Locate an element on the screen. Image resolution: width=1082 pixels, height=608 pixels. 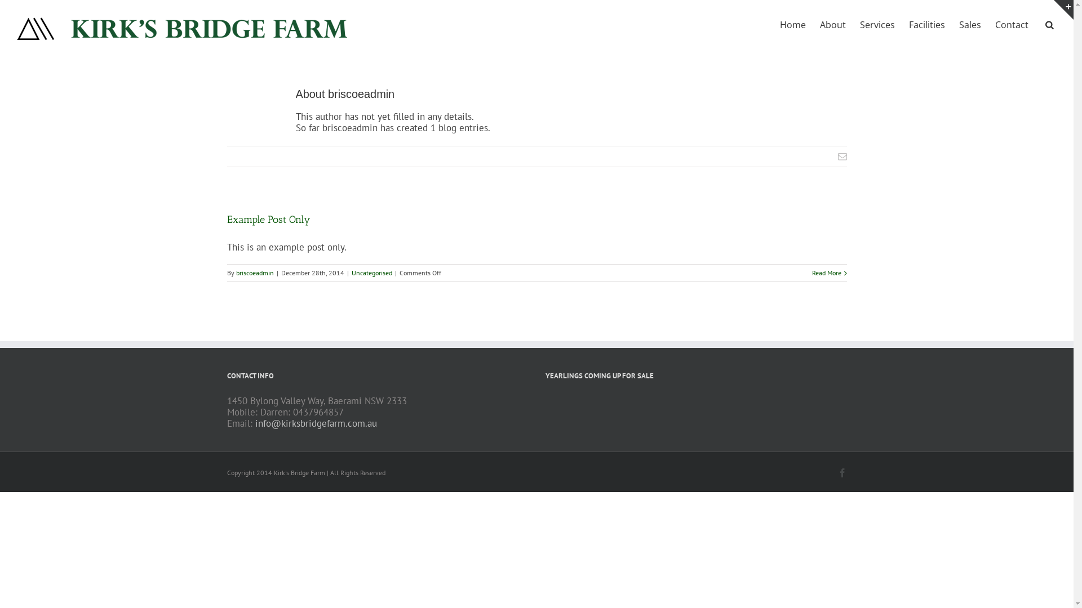
Facebook is located at coordinates (842, 473).